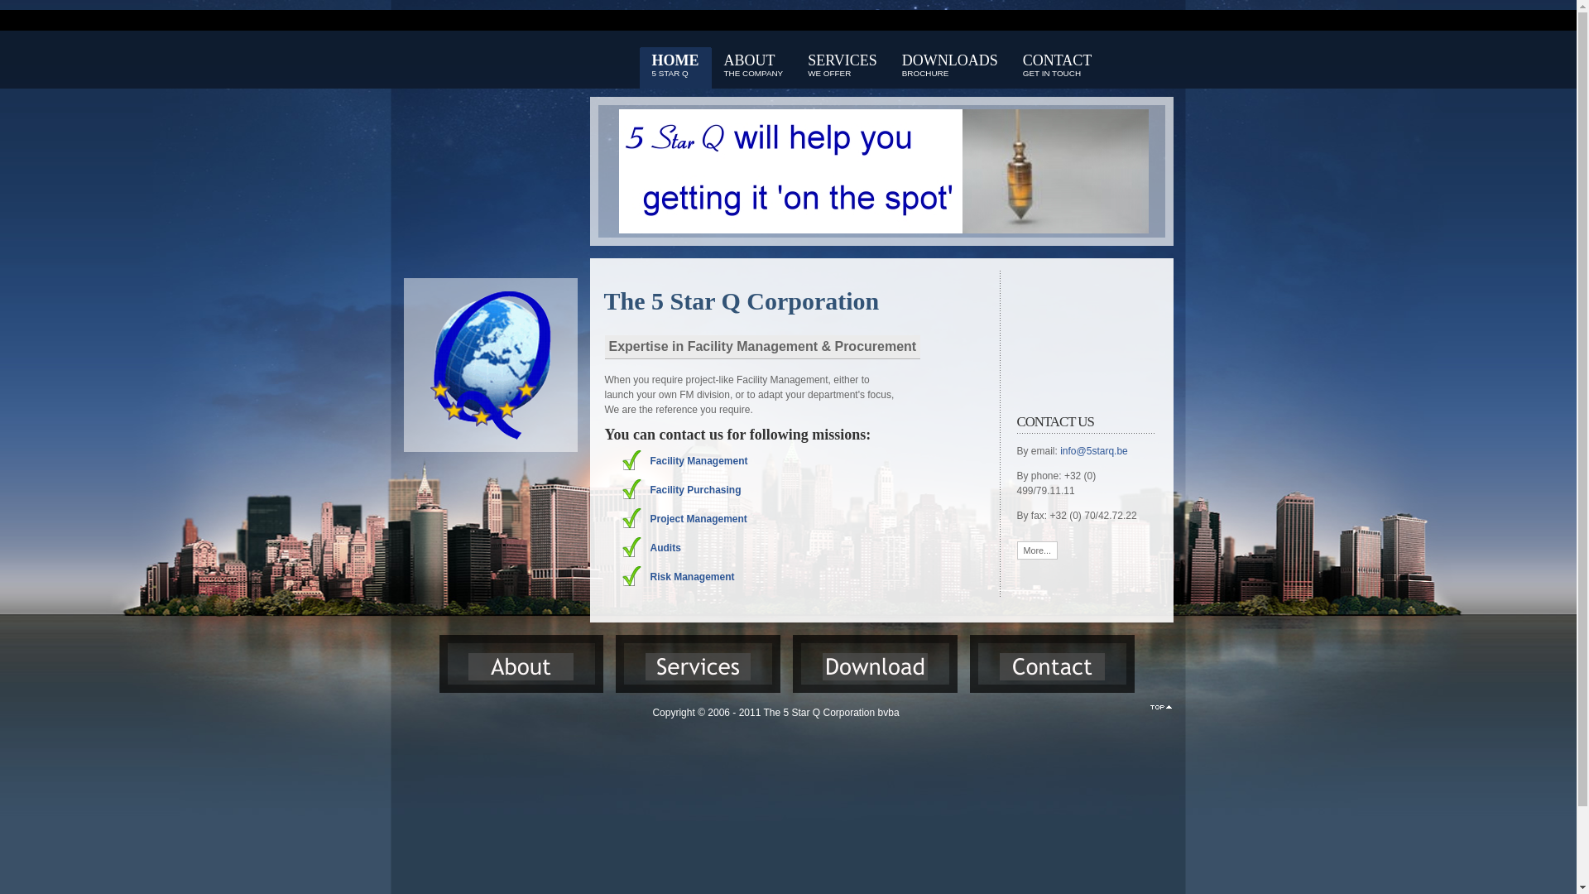  What do you see at coordinates (699, 461) in the screenshot?
I see `Facility Management` at bounding box center [699, 461].